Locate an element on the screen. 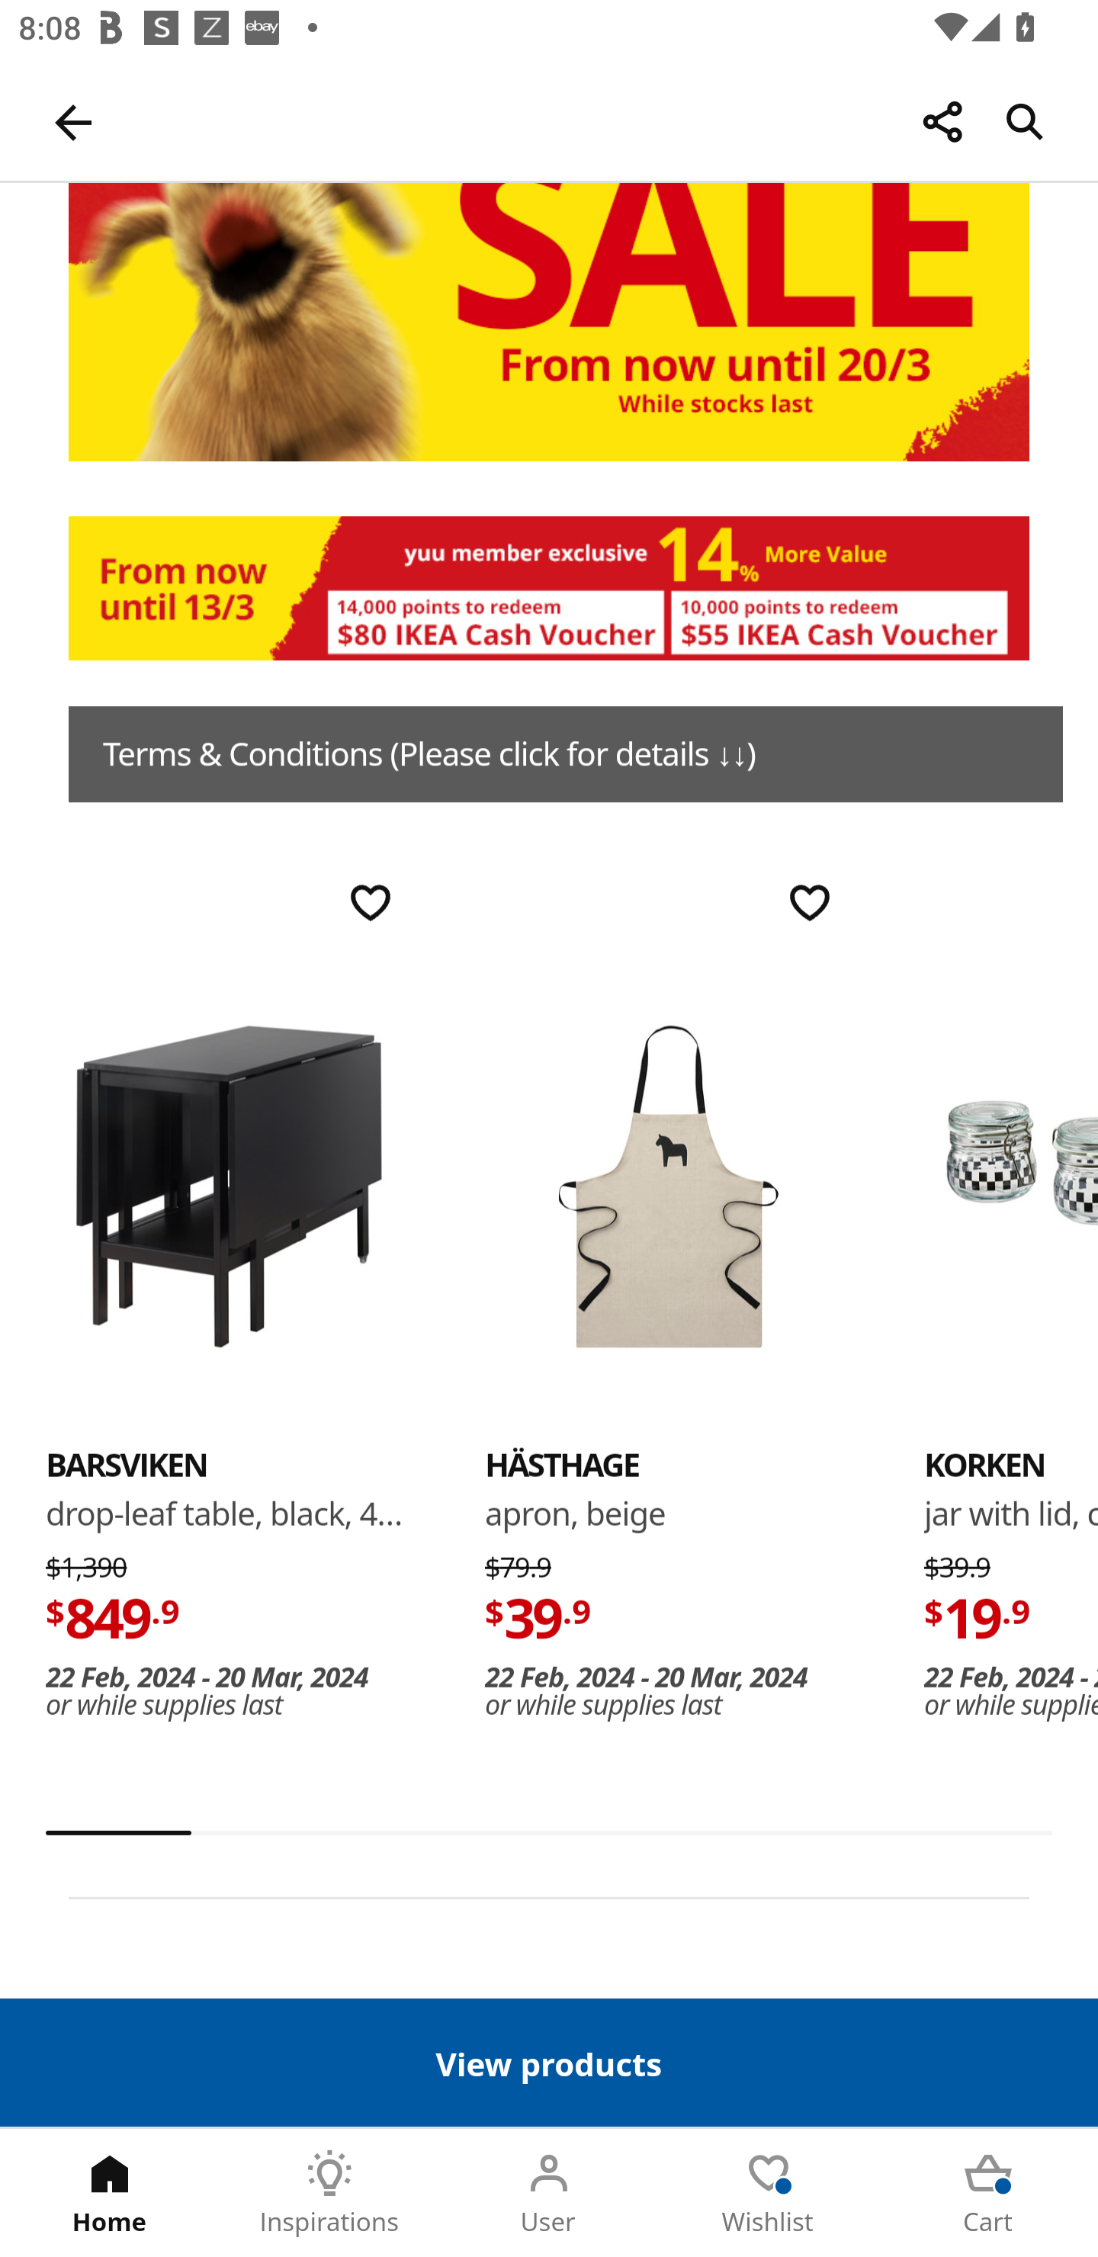 This screenshot has height=2257, width=1098. KORKEN is located at coordinates (1011, 1186).